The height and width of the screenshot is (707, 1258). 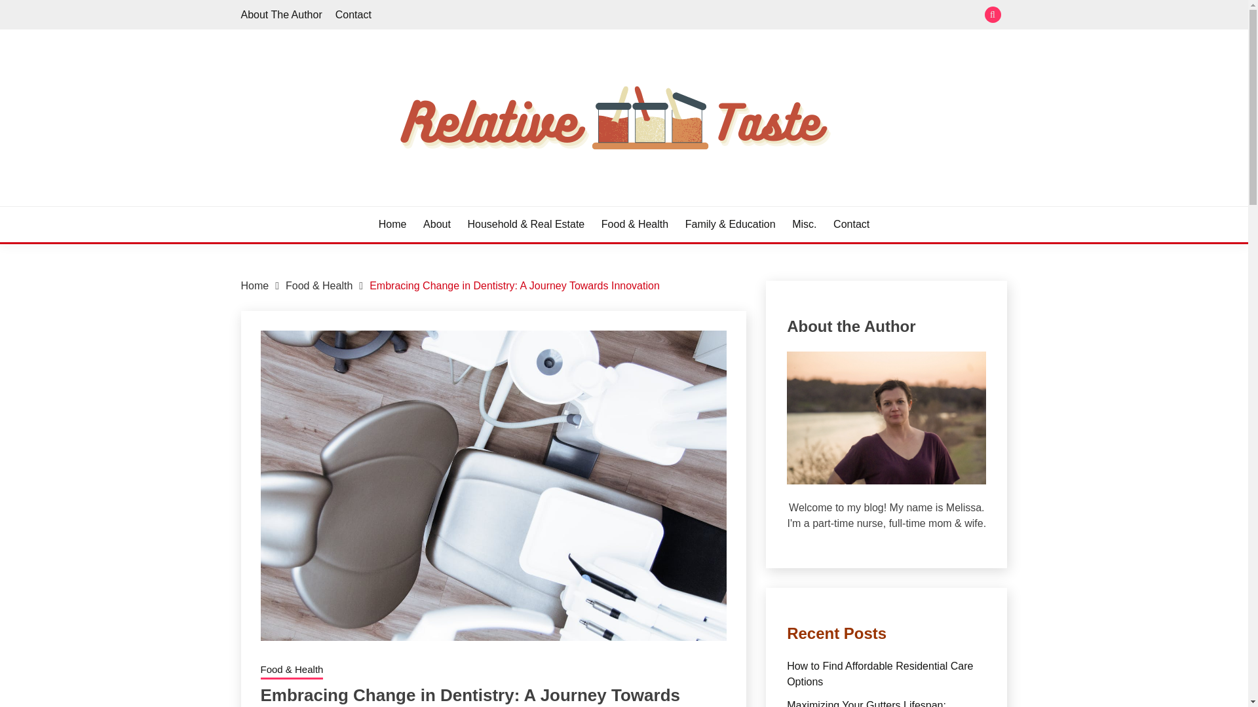 I want to click on Search, so click(x=719, y=16).